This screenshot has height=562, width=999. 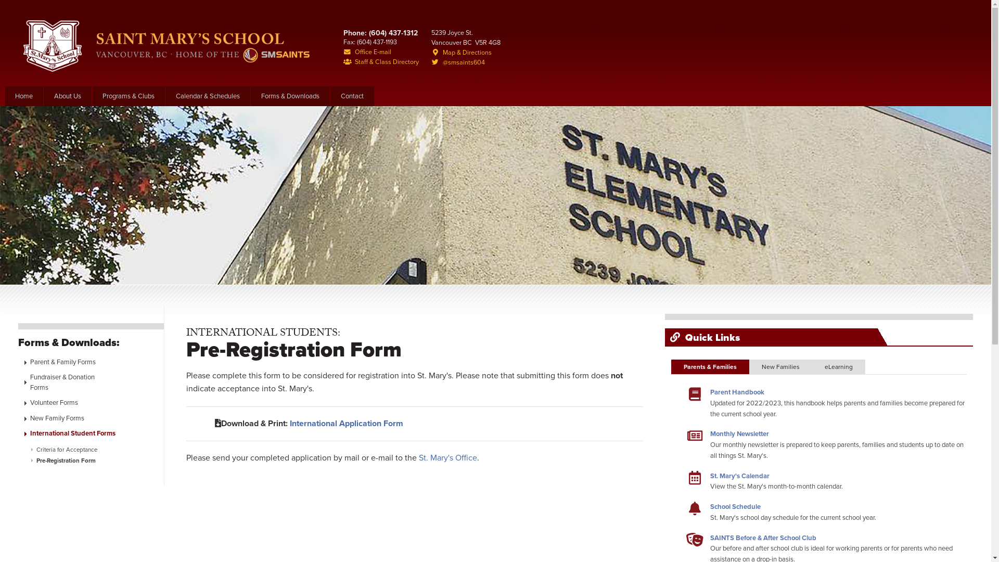 What do you see at coordinates (740, 476) in the screenshot?
I see `St. Mary's Calendar` at bounding box center [740, 476].